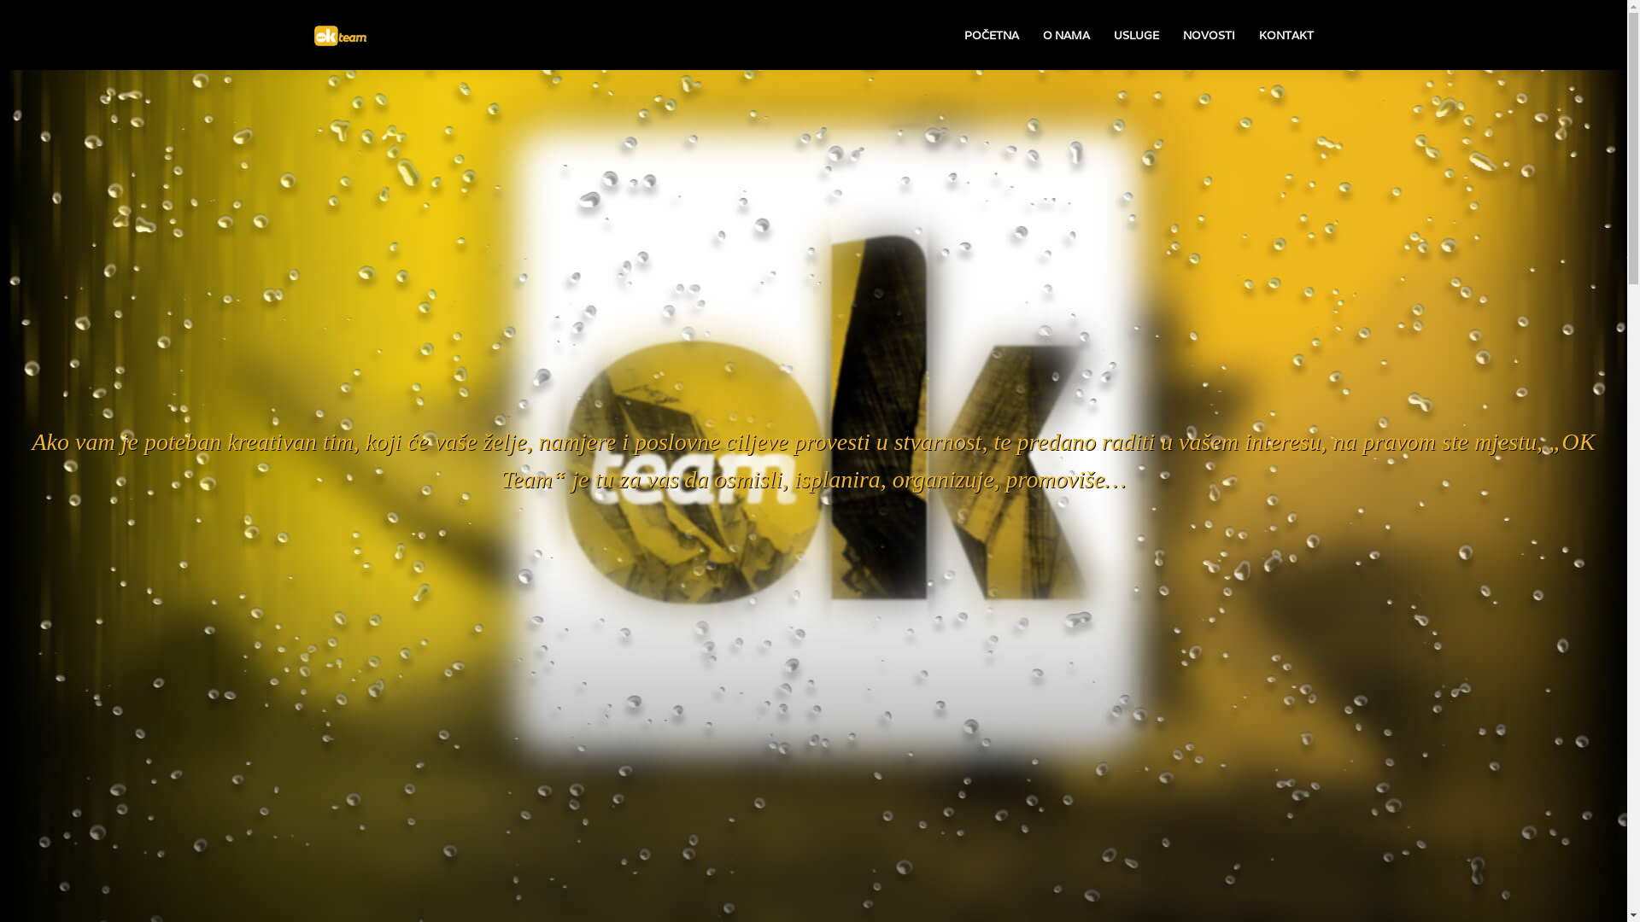  What do you see at coordinates (1136, 36) in the screenshot?
I see `USLUGE` at bounding box center [1136, 36].